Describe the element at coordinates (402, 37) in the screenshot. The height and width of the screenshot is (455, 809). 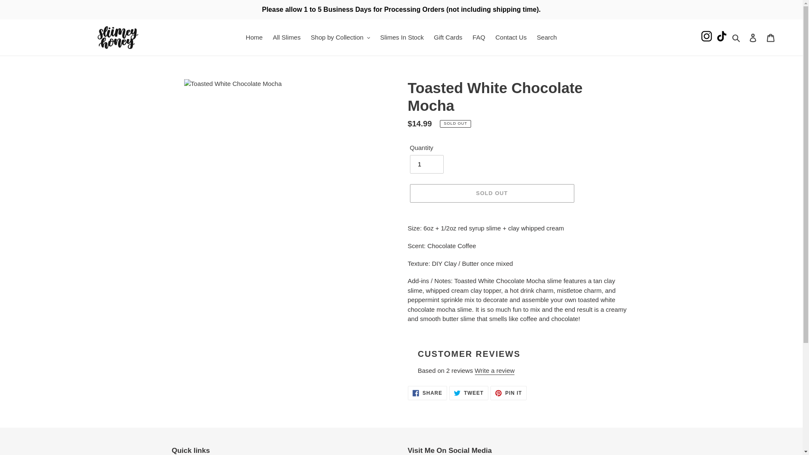
I see `Slimes In Stock` at that location.